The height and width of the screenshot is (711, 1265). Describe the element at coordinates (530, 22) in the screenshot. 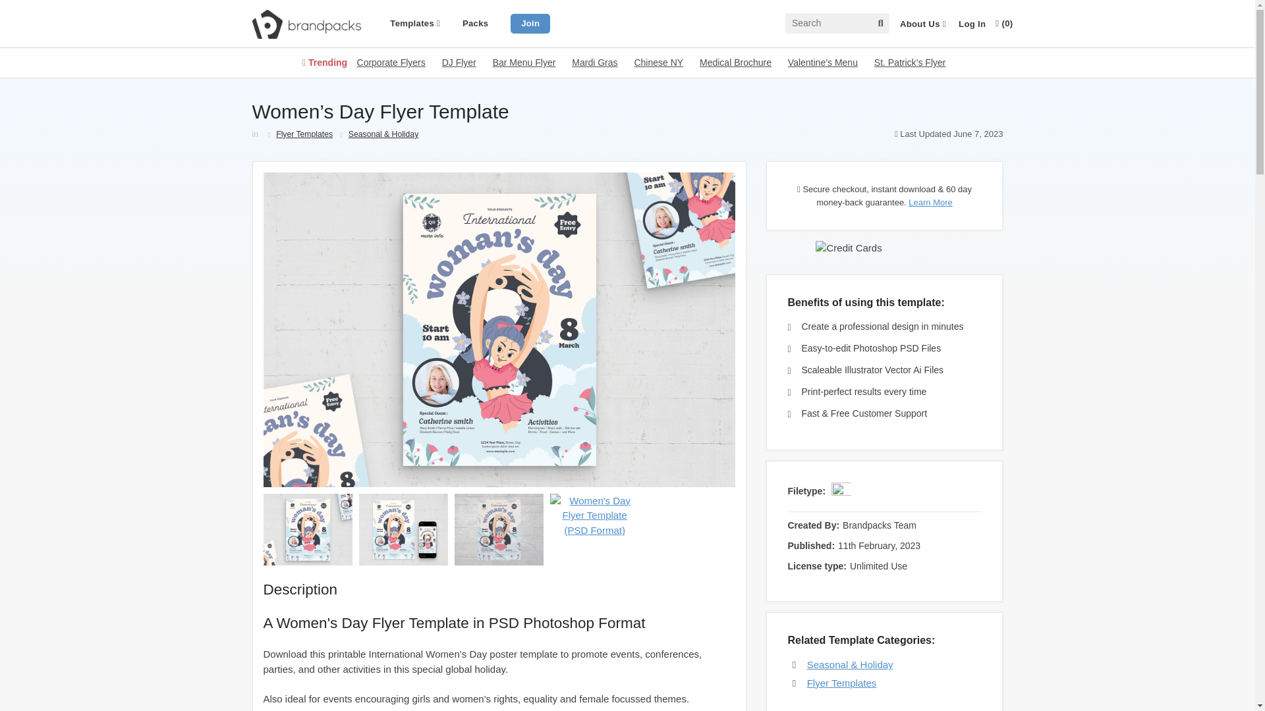

I see `Join` at that location.